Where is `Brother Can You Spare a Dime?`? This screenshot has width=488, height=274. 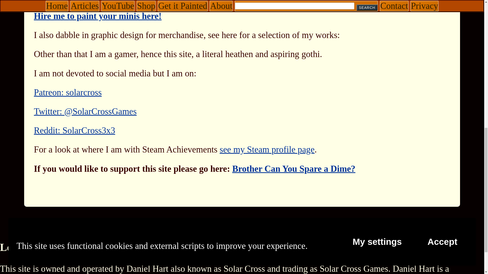 Brother Can You Spare a Dime? is located at coordinates (294, 168).